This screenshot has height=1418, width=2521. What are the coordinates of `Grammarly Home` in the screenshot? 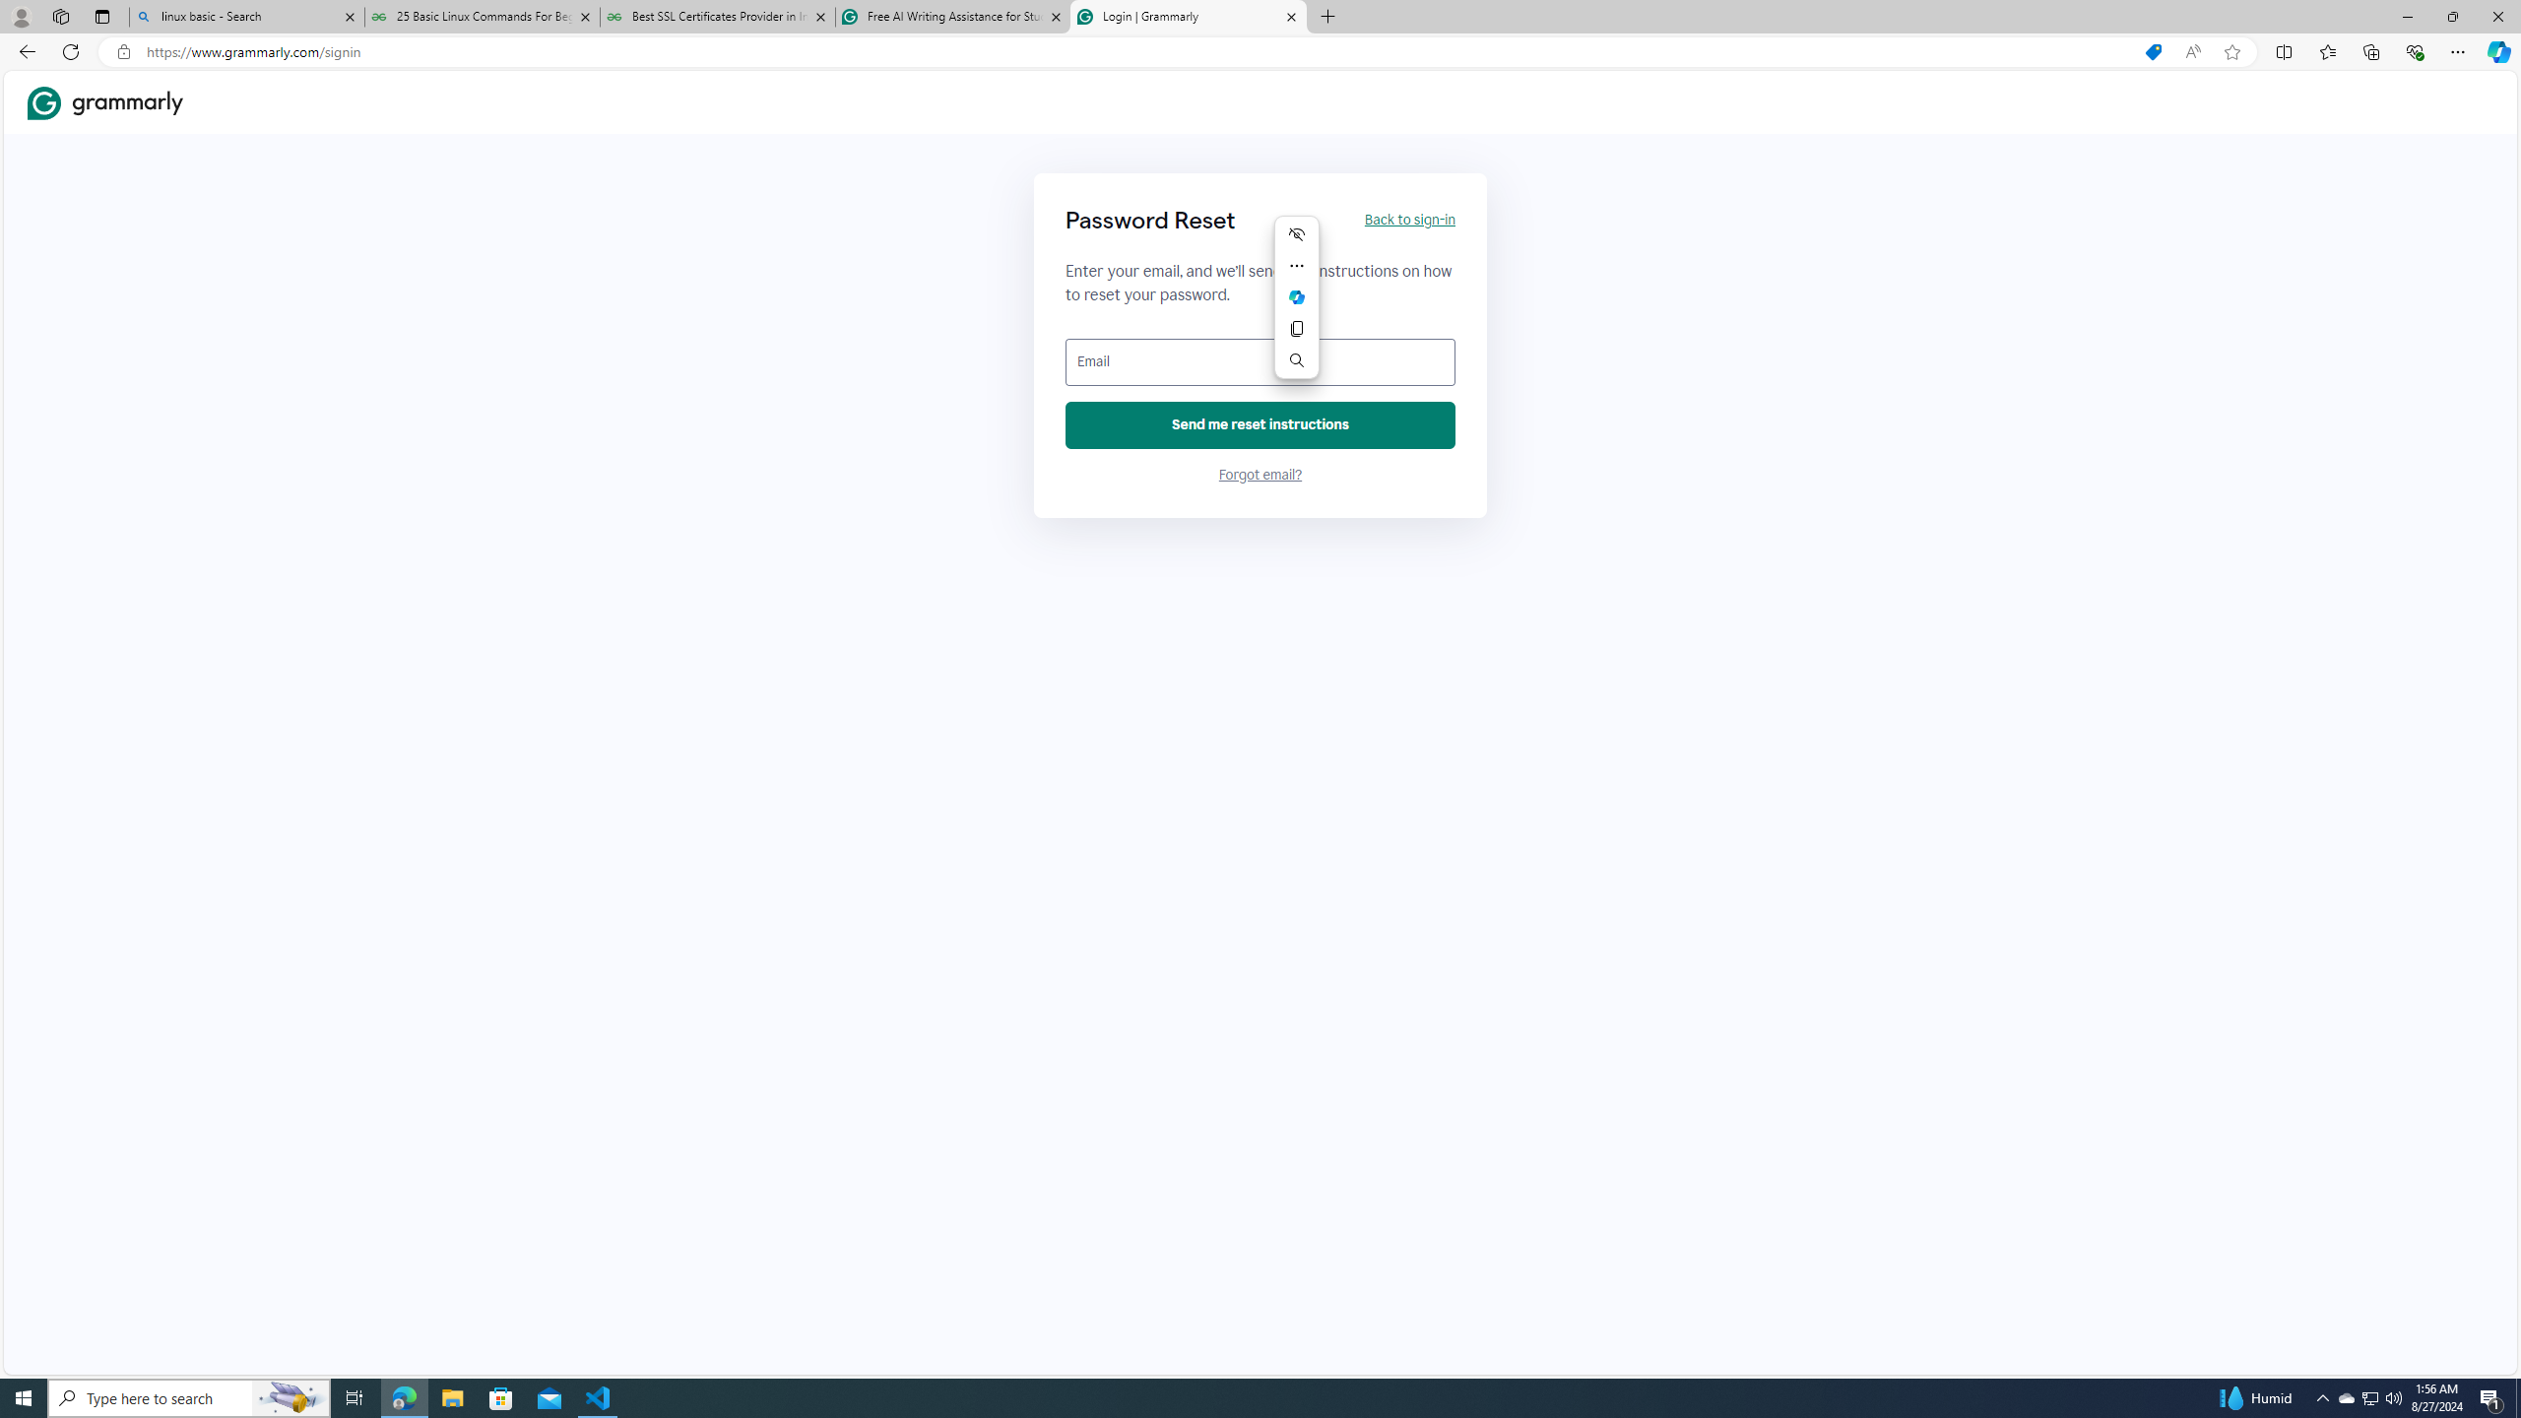 It's located at (105, 101).